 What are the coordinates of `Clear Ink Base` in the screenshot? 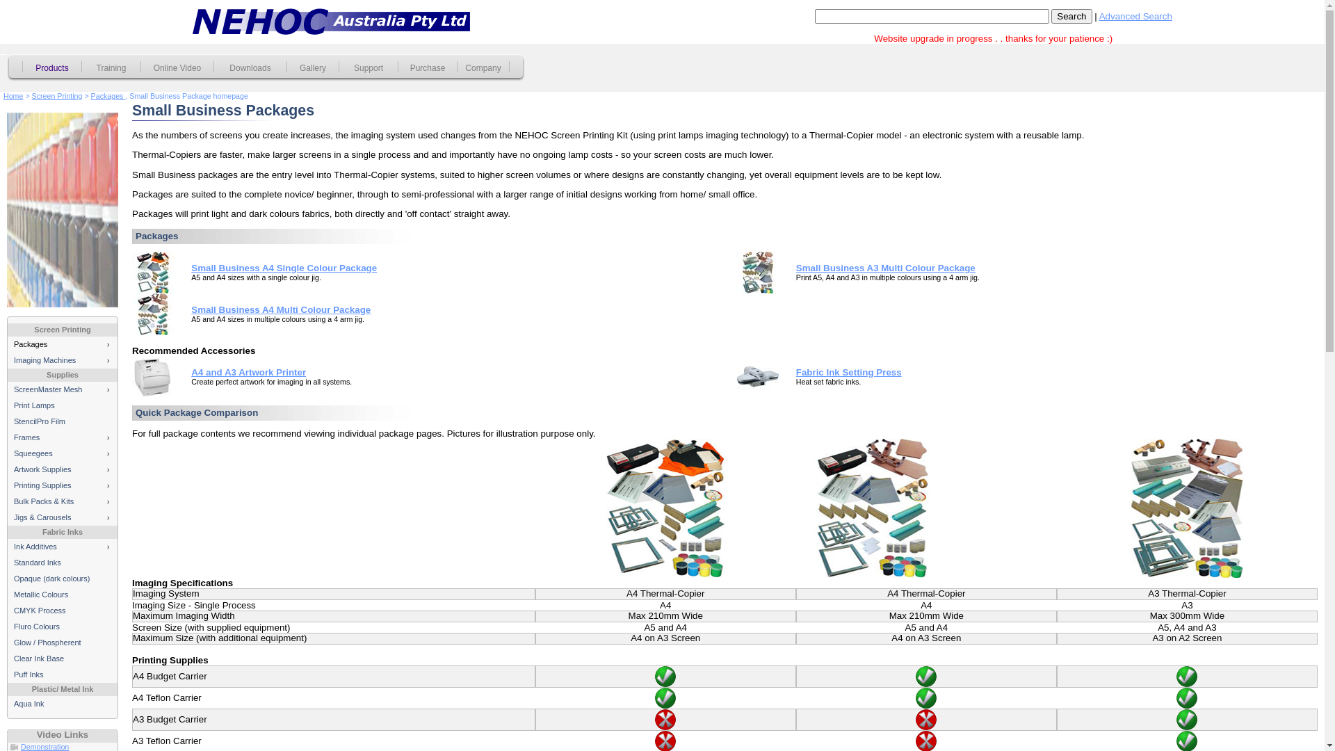 It's located at (63, 659).